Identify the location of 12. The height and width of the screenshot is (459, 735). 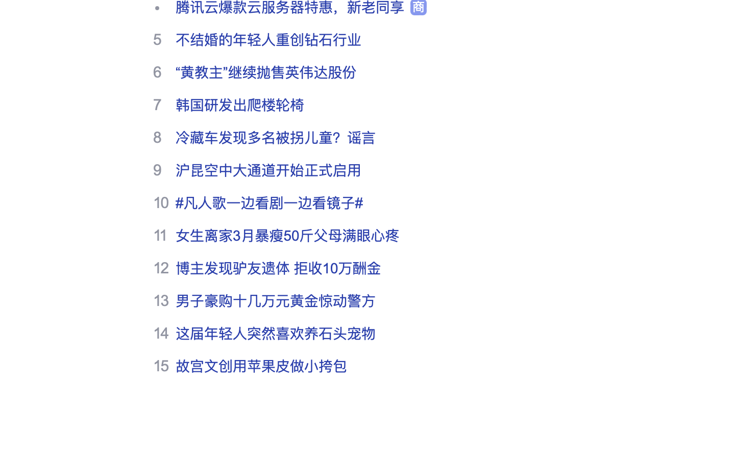
(161, 268).